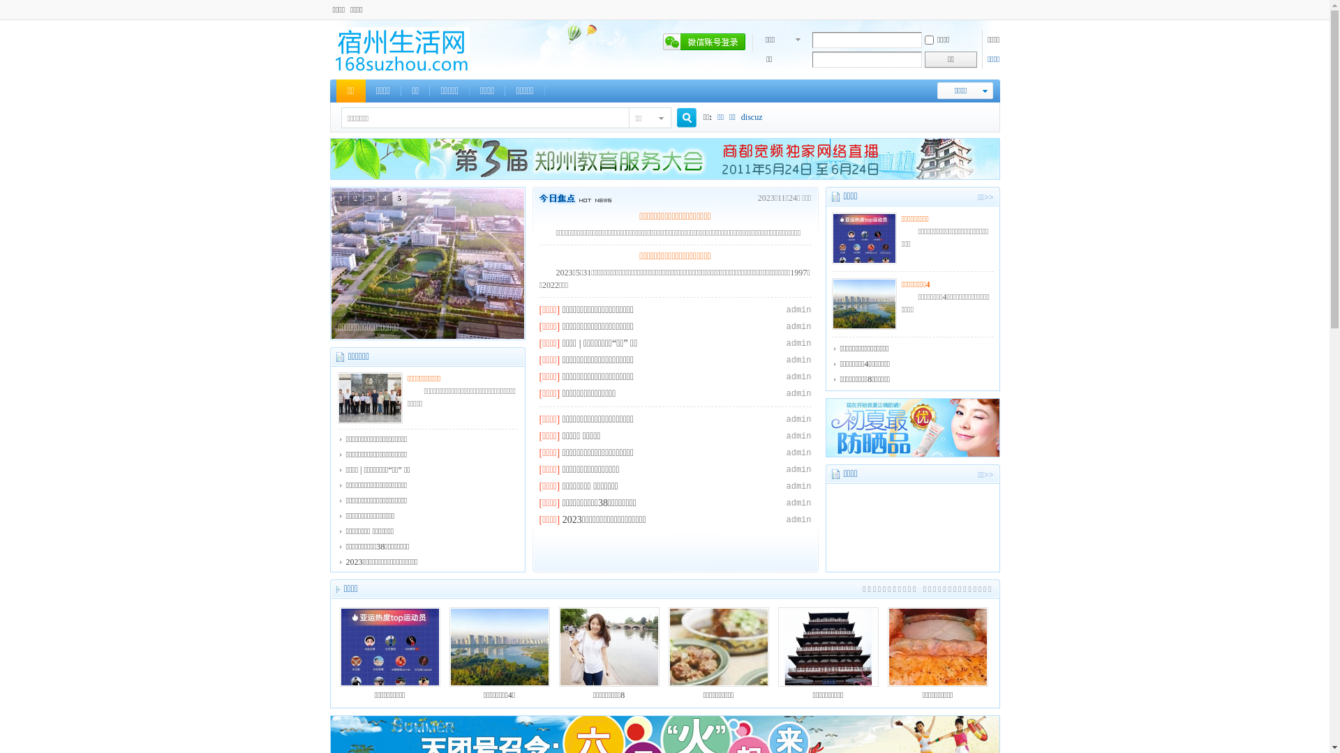 The height and width of the screenshot is (753, 1340). Describe the element at coordinates (798, 453) in the screenshot. I see `admin` at that location.